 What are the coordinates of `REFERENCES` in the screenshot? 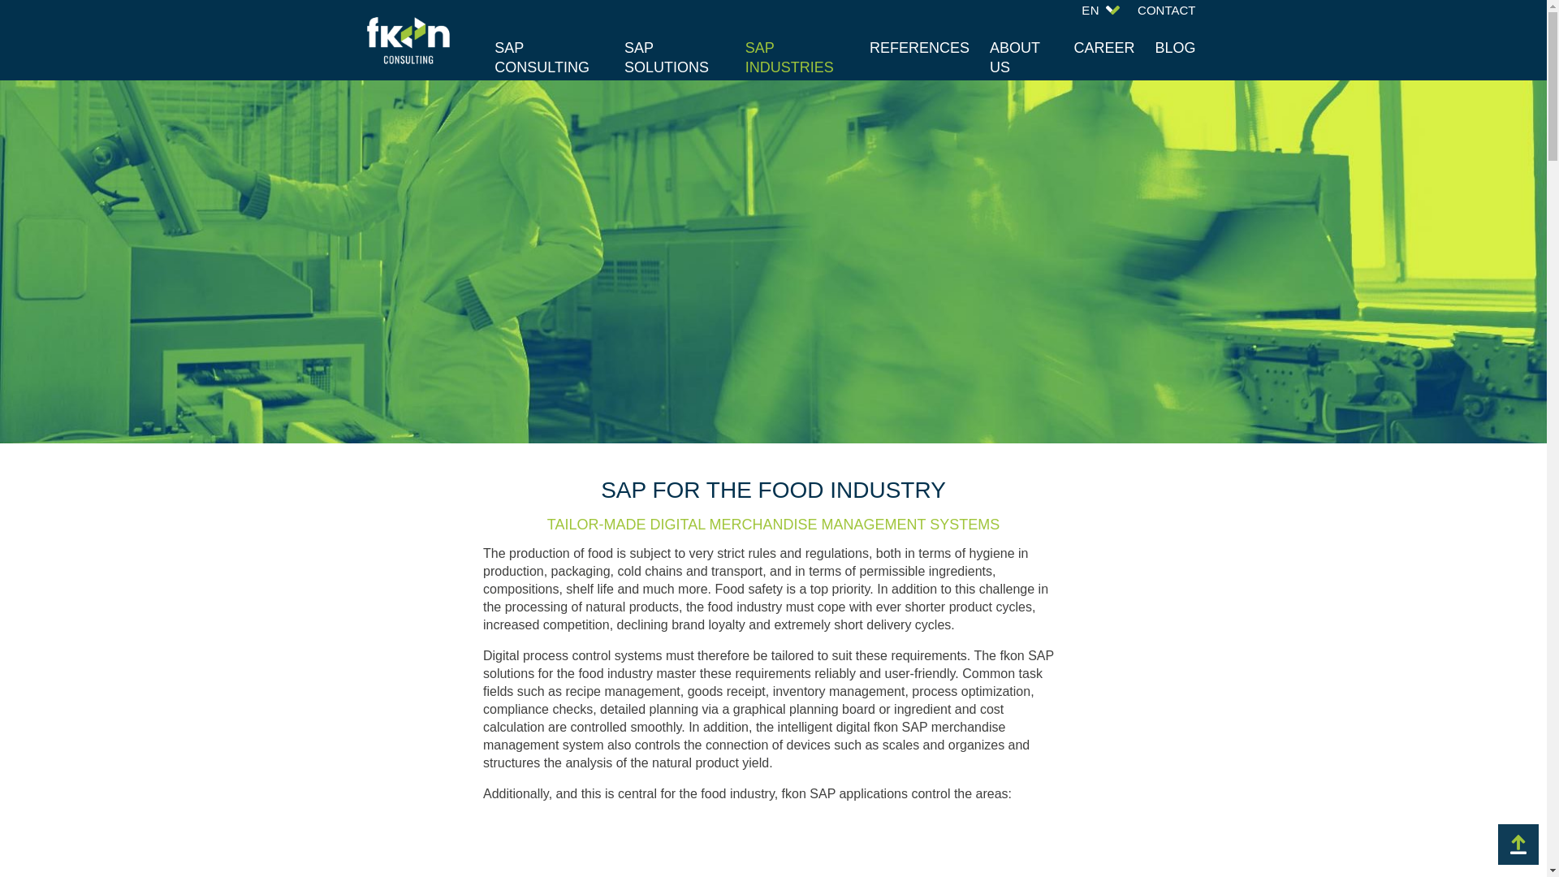 It's located at (919, 47).